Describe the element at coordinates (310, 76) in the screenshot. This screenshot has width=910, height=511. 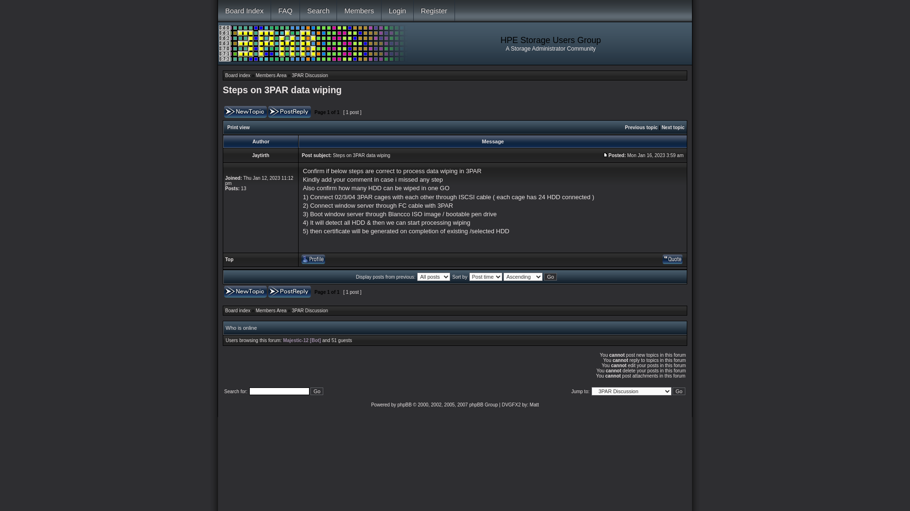
I see `3PAR Discussion` at that location.